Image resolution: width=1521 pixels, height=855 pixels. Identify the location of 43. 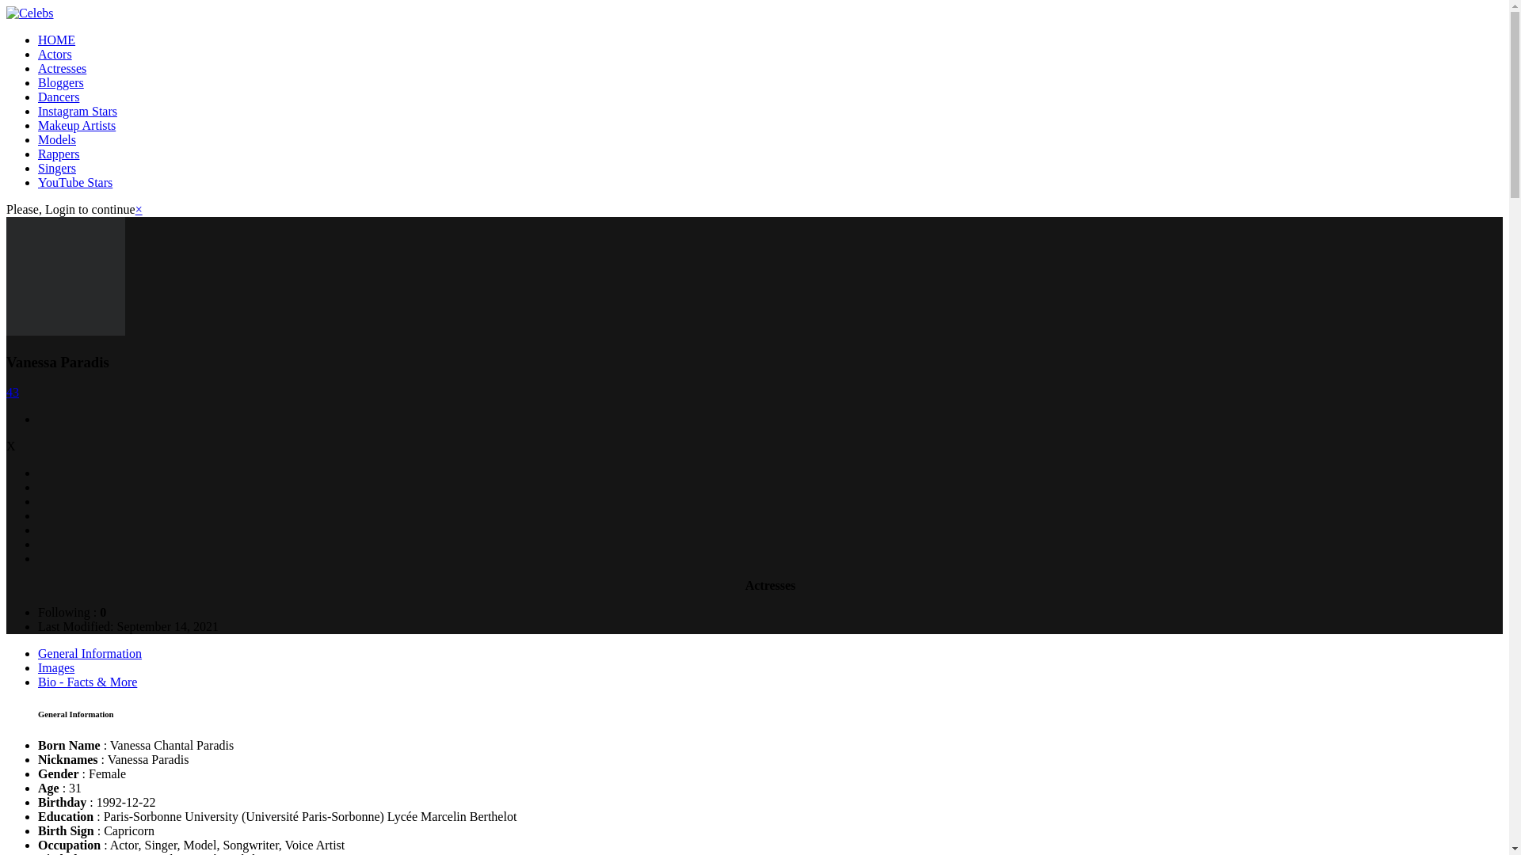
(12, 393).